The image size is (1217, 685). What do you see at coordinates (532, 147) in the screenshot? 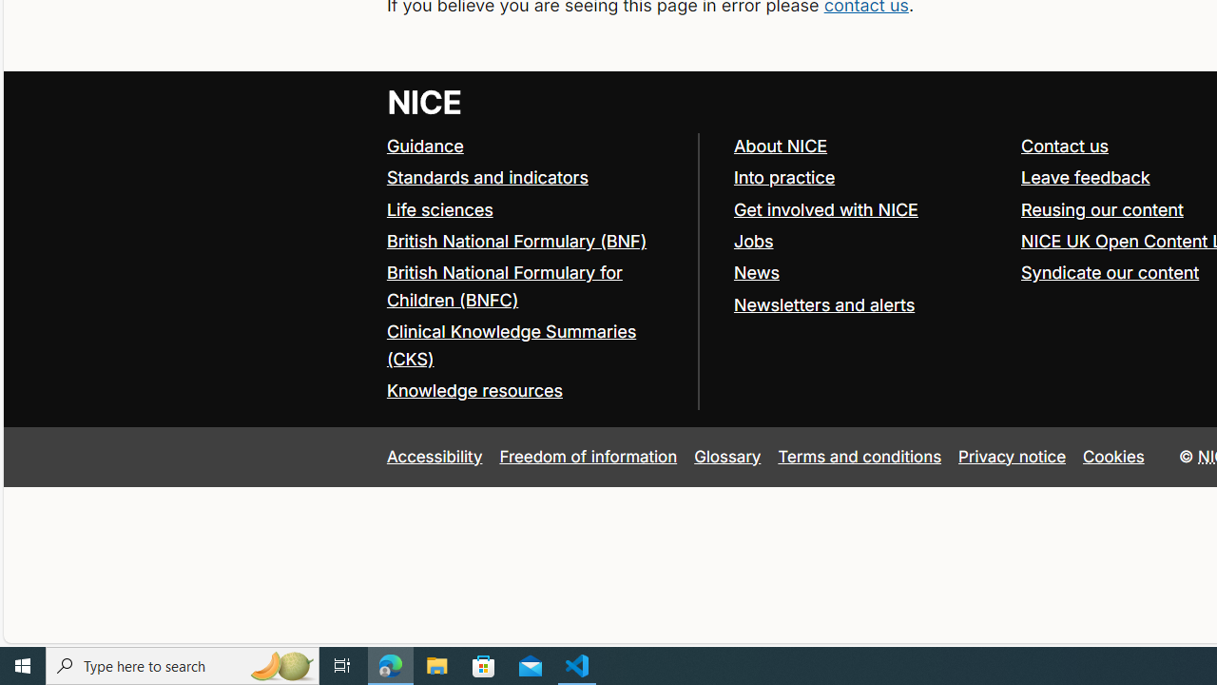
I see `Guidance` at bounding box center [532, 147].